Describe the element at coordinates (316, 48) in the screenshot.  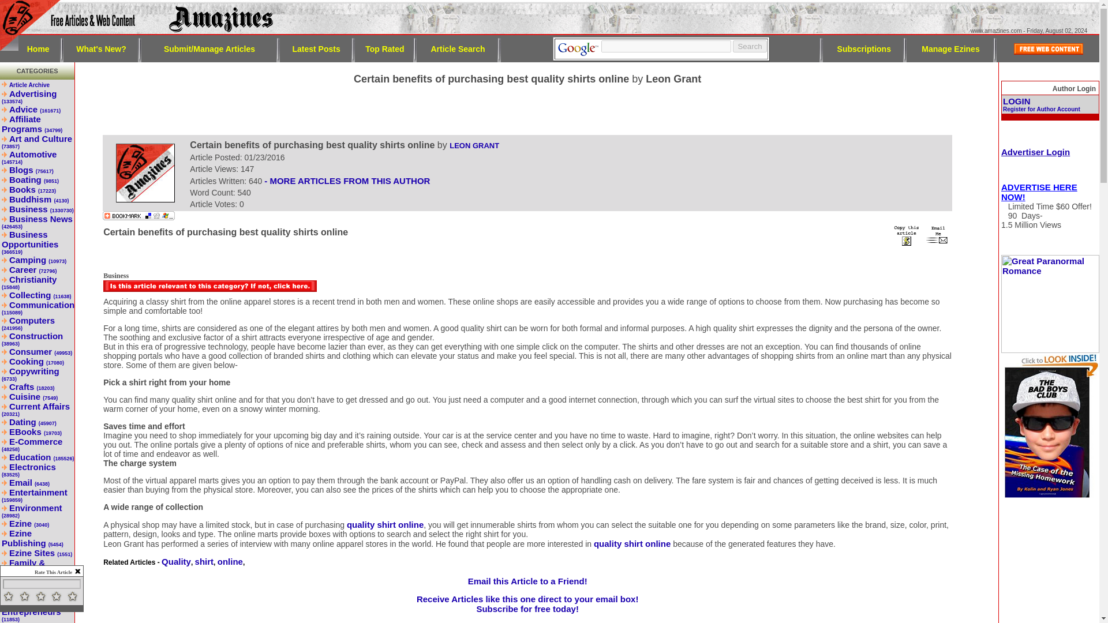
I see `Latest Posts` at that location.